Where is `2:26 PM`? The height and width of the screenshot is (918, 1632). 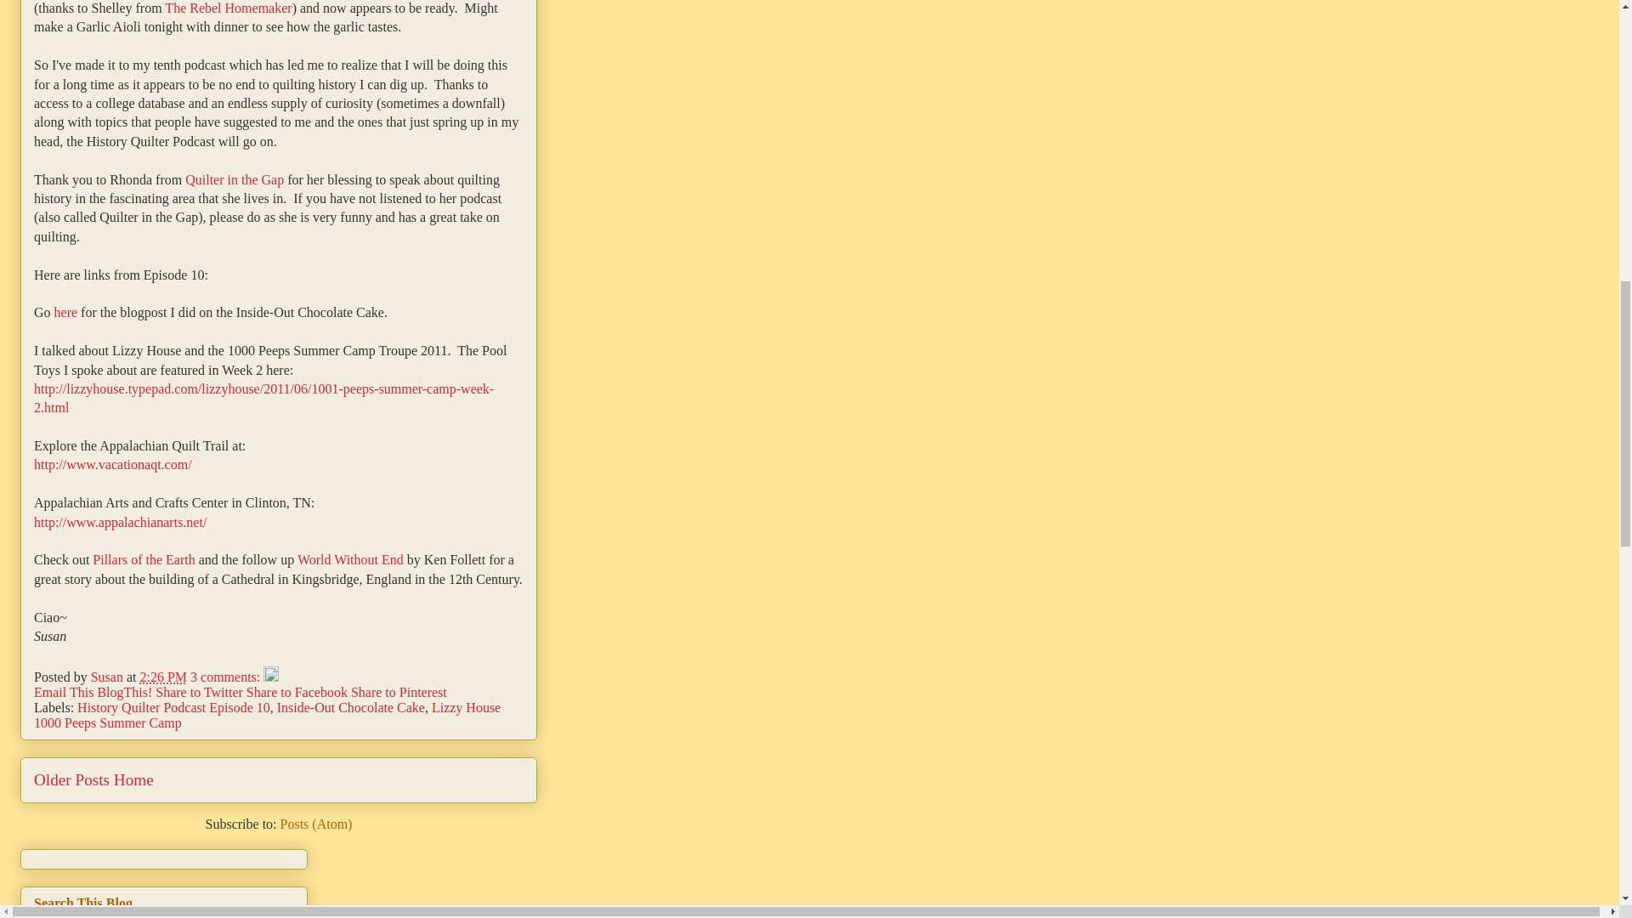
2:26 PM is located at coordinates (165, 677).